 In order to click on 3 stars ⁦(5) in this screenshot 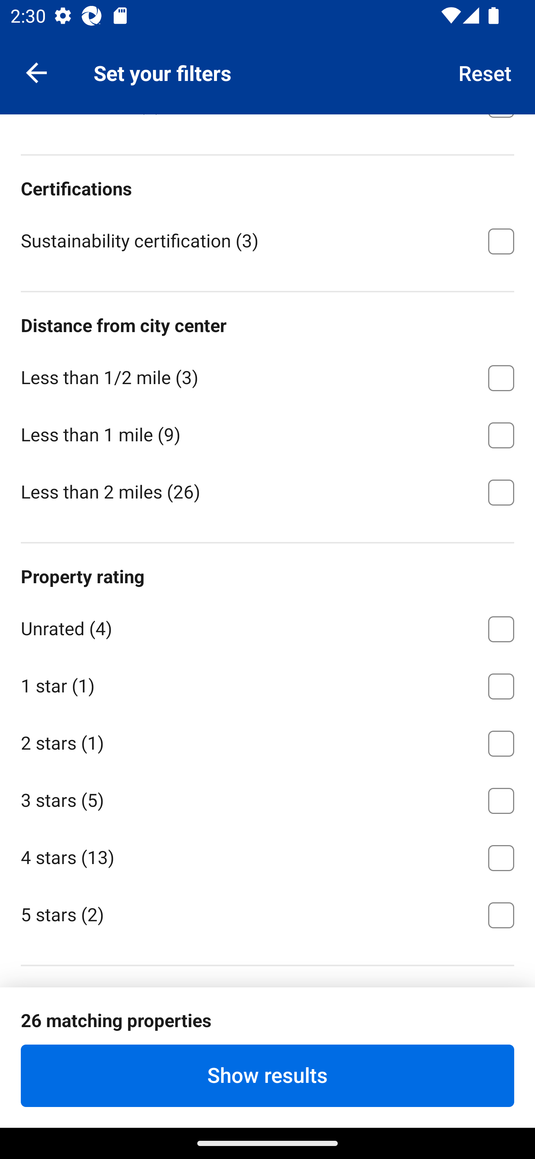, I will do `click(267, 798)`.